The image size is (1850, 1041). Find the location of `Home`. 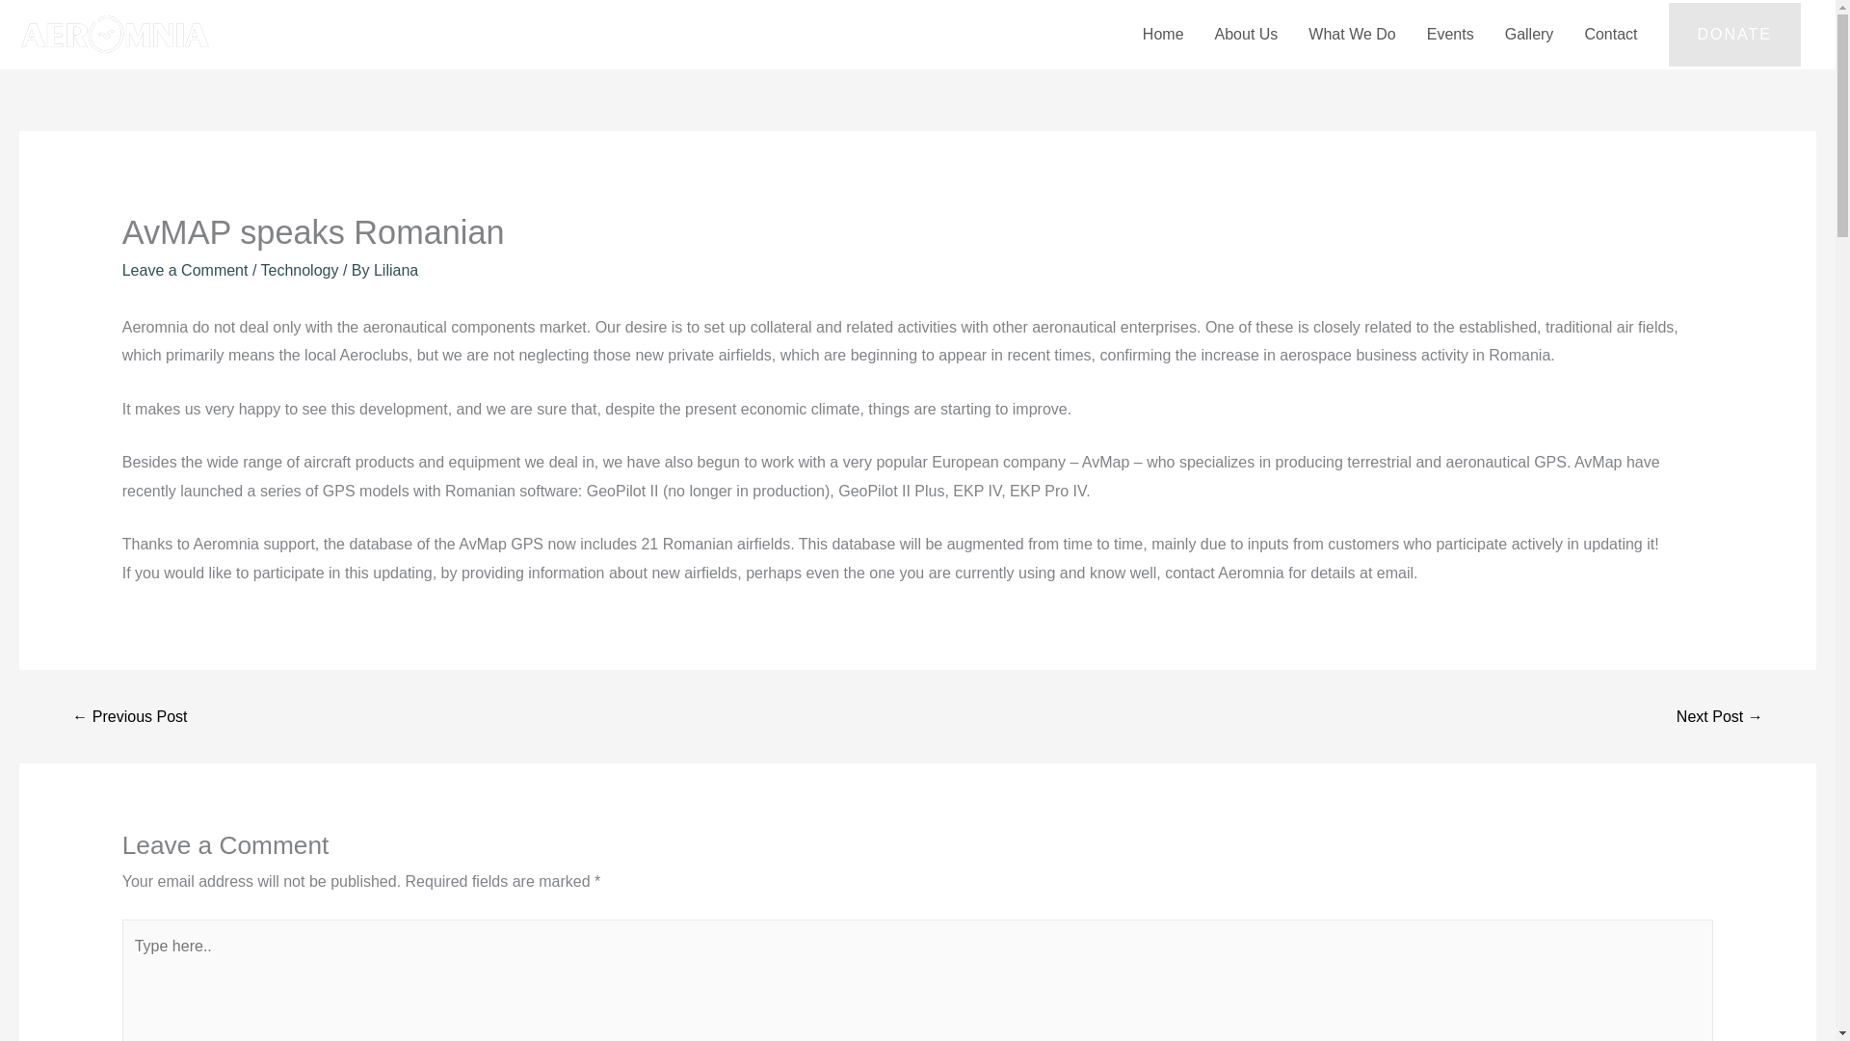

Home is located at coordinates (1162, 35).